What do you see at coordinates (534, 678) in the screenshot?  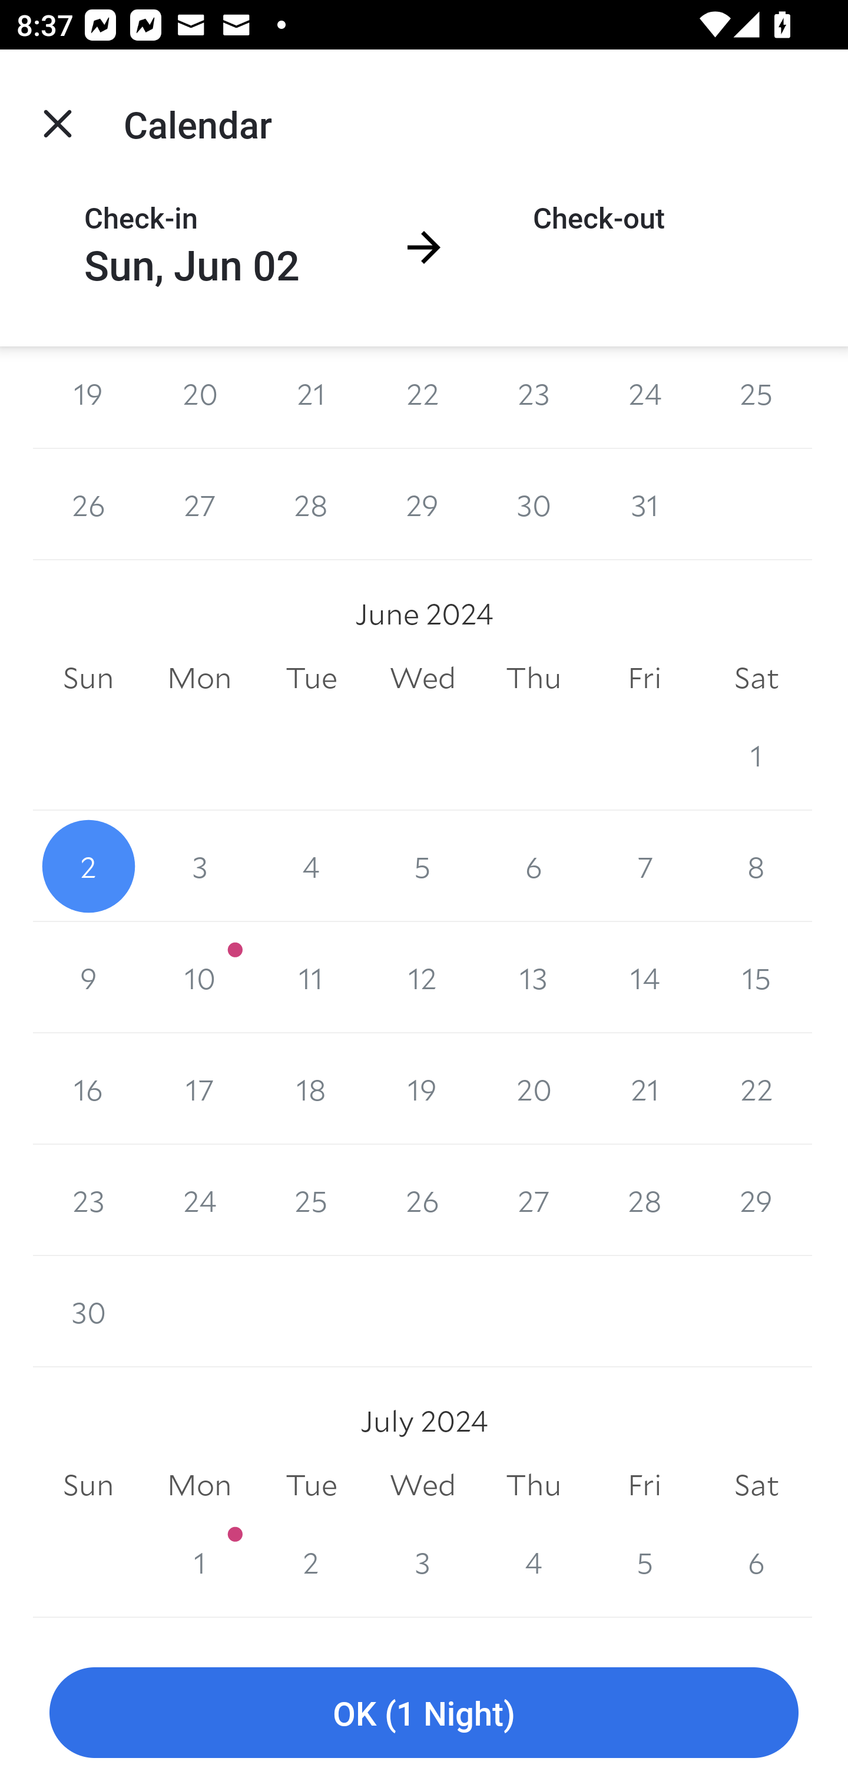 I see `Thu` at bounding box center [534, 678].